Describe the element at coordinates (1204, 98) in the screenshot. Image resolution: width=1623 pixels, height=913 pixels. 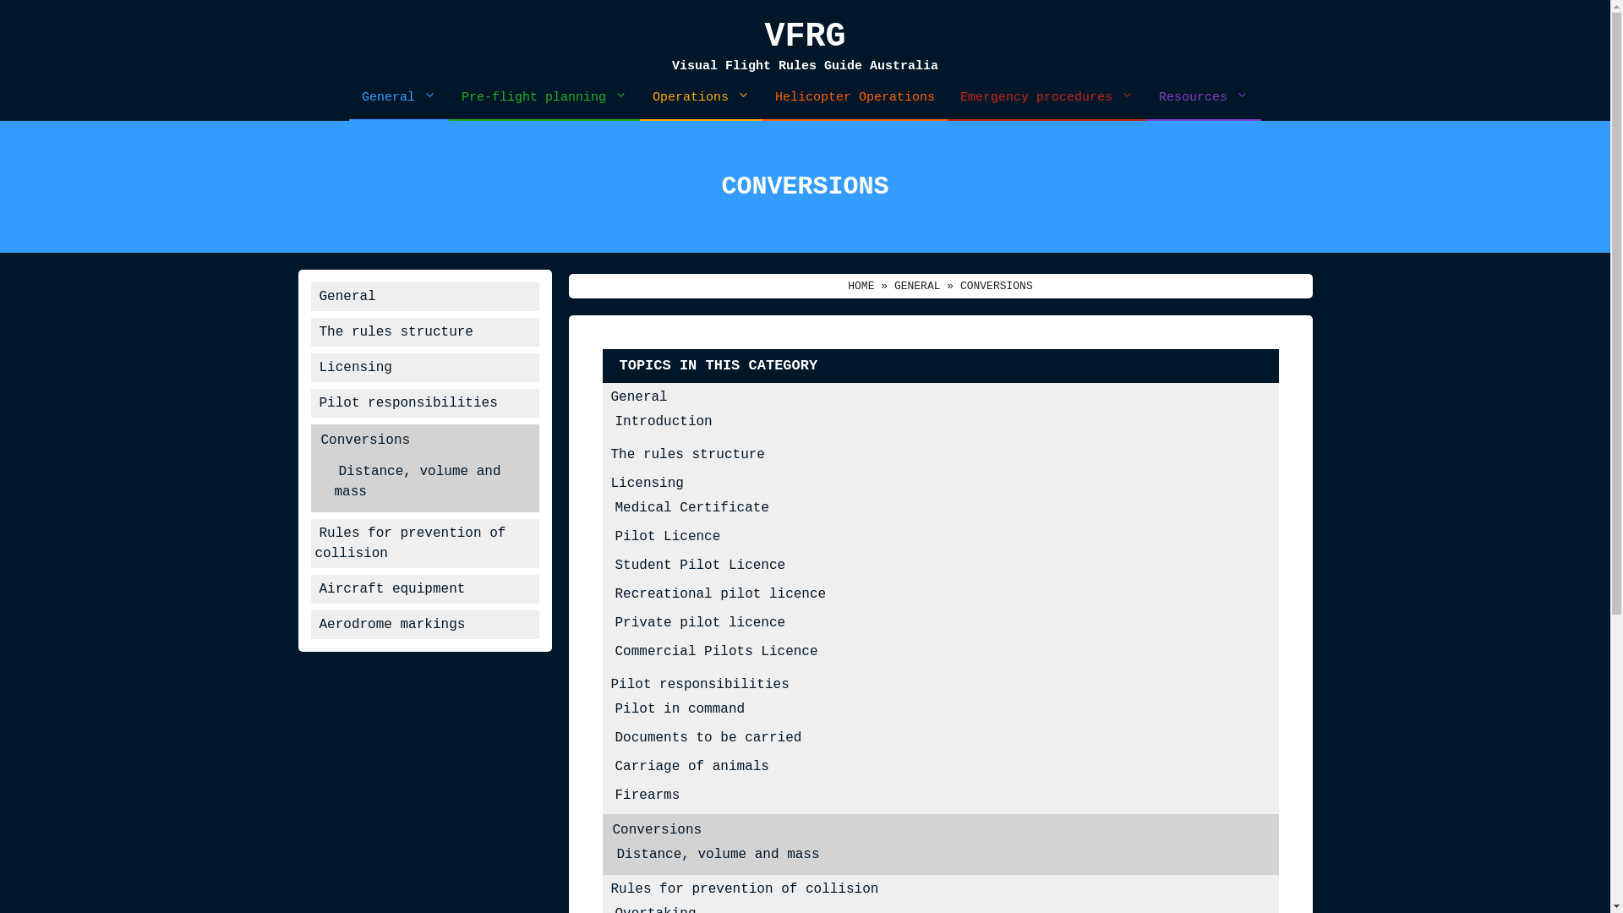
I see `Resources` at that location.